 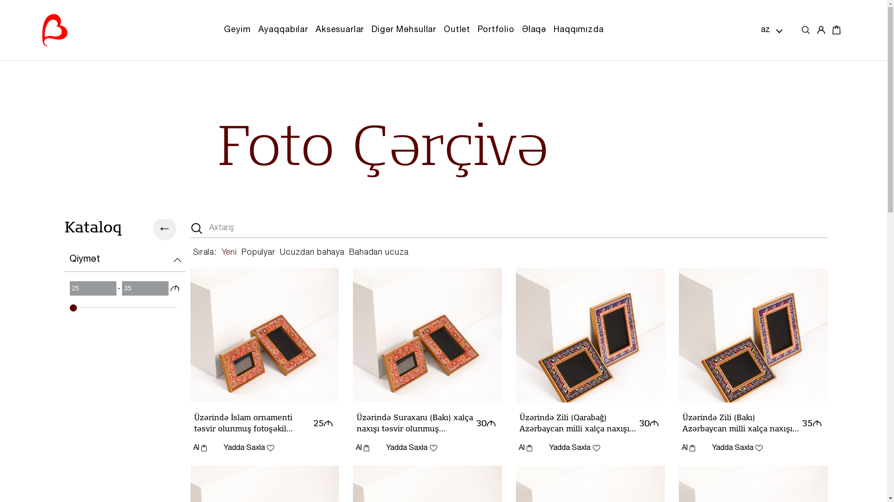 I want to click on Al, so click(x=525, y=448).